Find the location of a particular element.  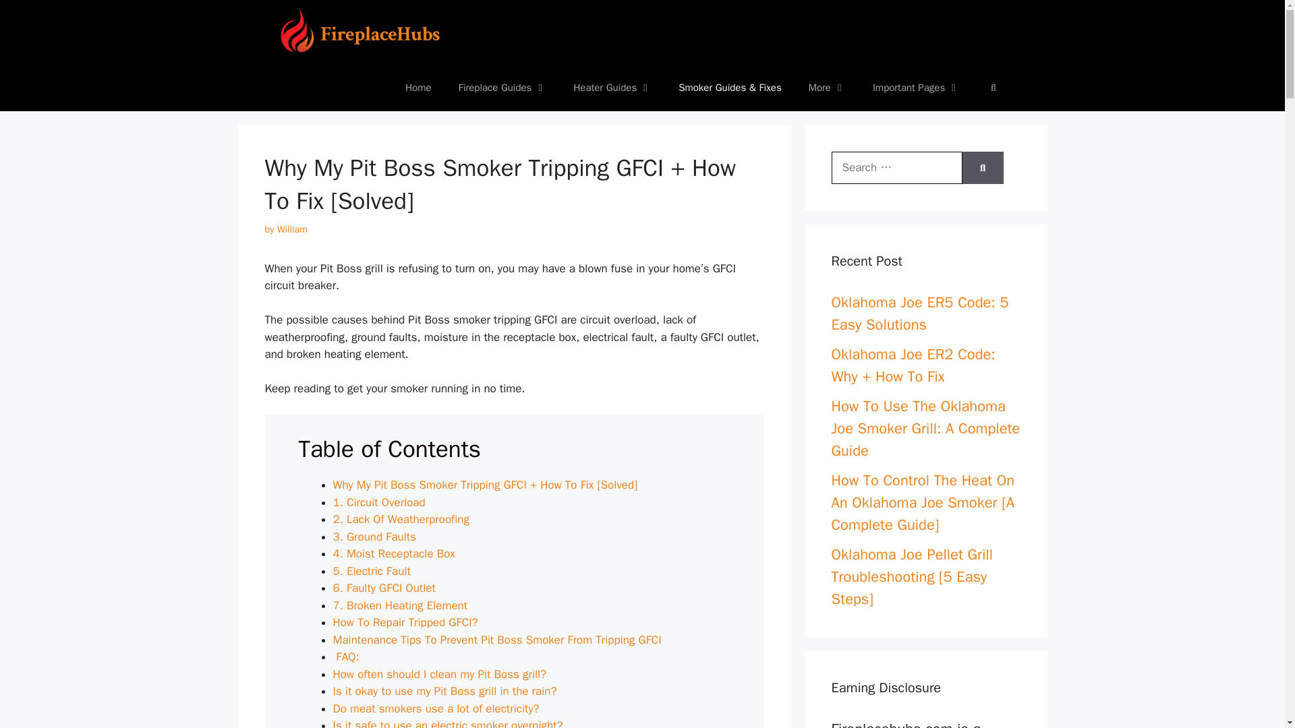

Search for: is located at coordinates (896, 167).